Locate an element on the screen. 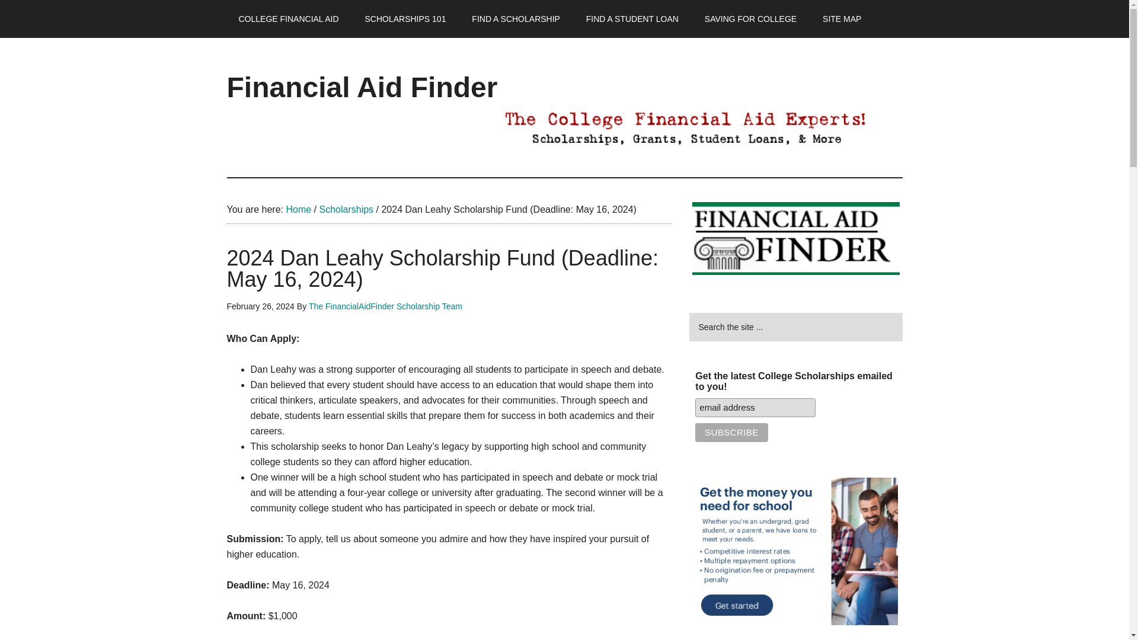  FIND A SCHOLARSHIP is located at coordinates (516, 19).